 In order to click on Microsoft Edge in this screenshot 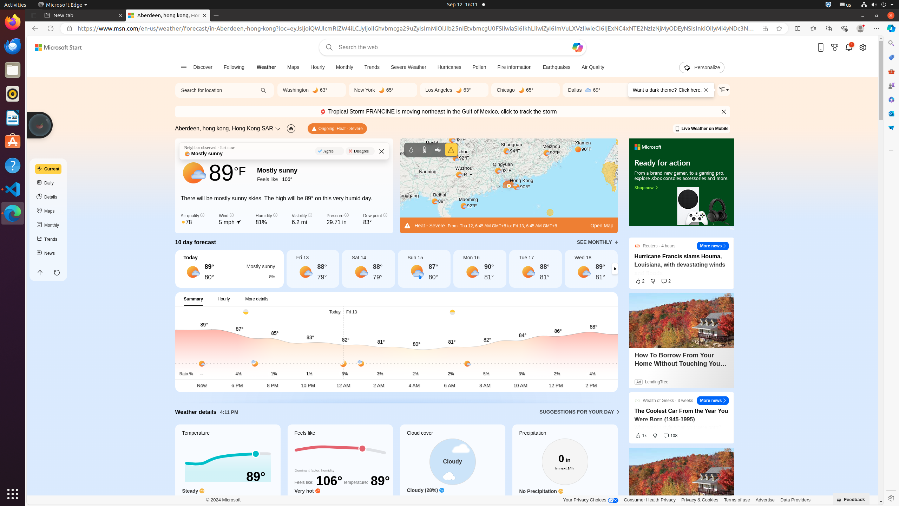, I will do `click(63, 5)`.